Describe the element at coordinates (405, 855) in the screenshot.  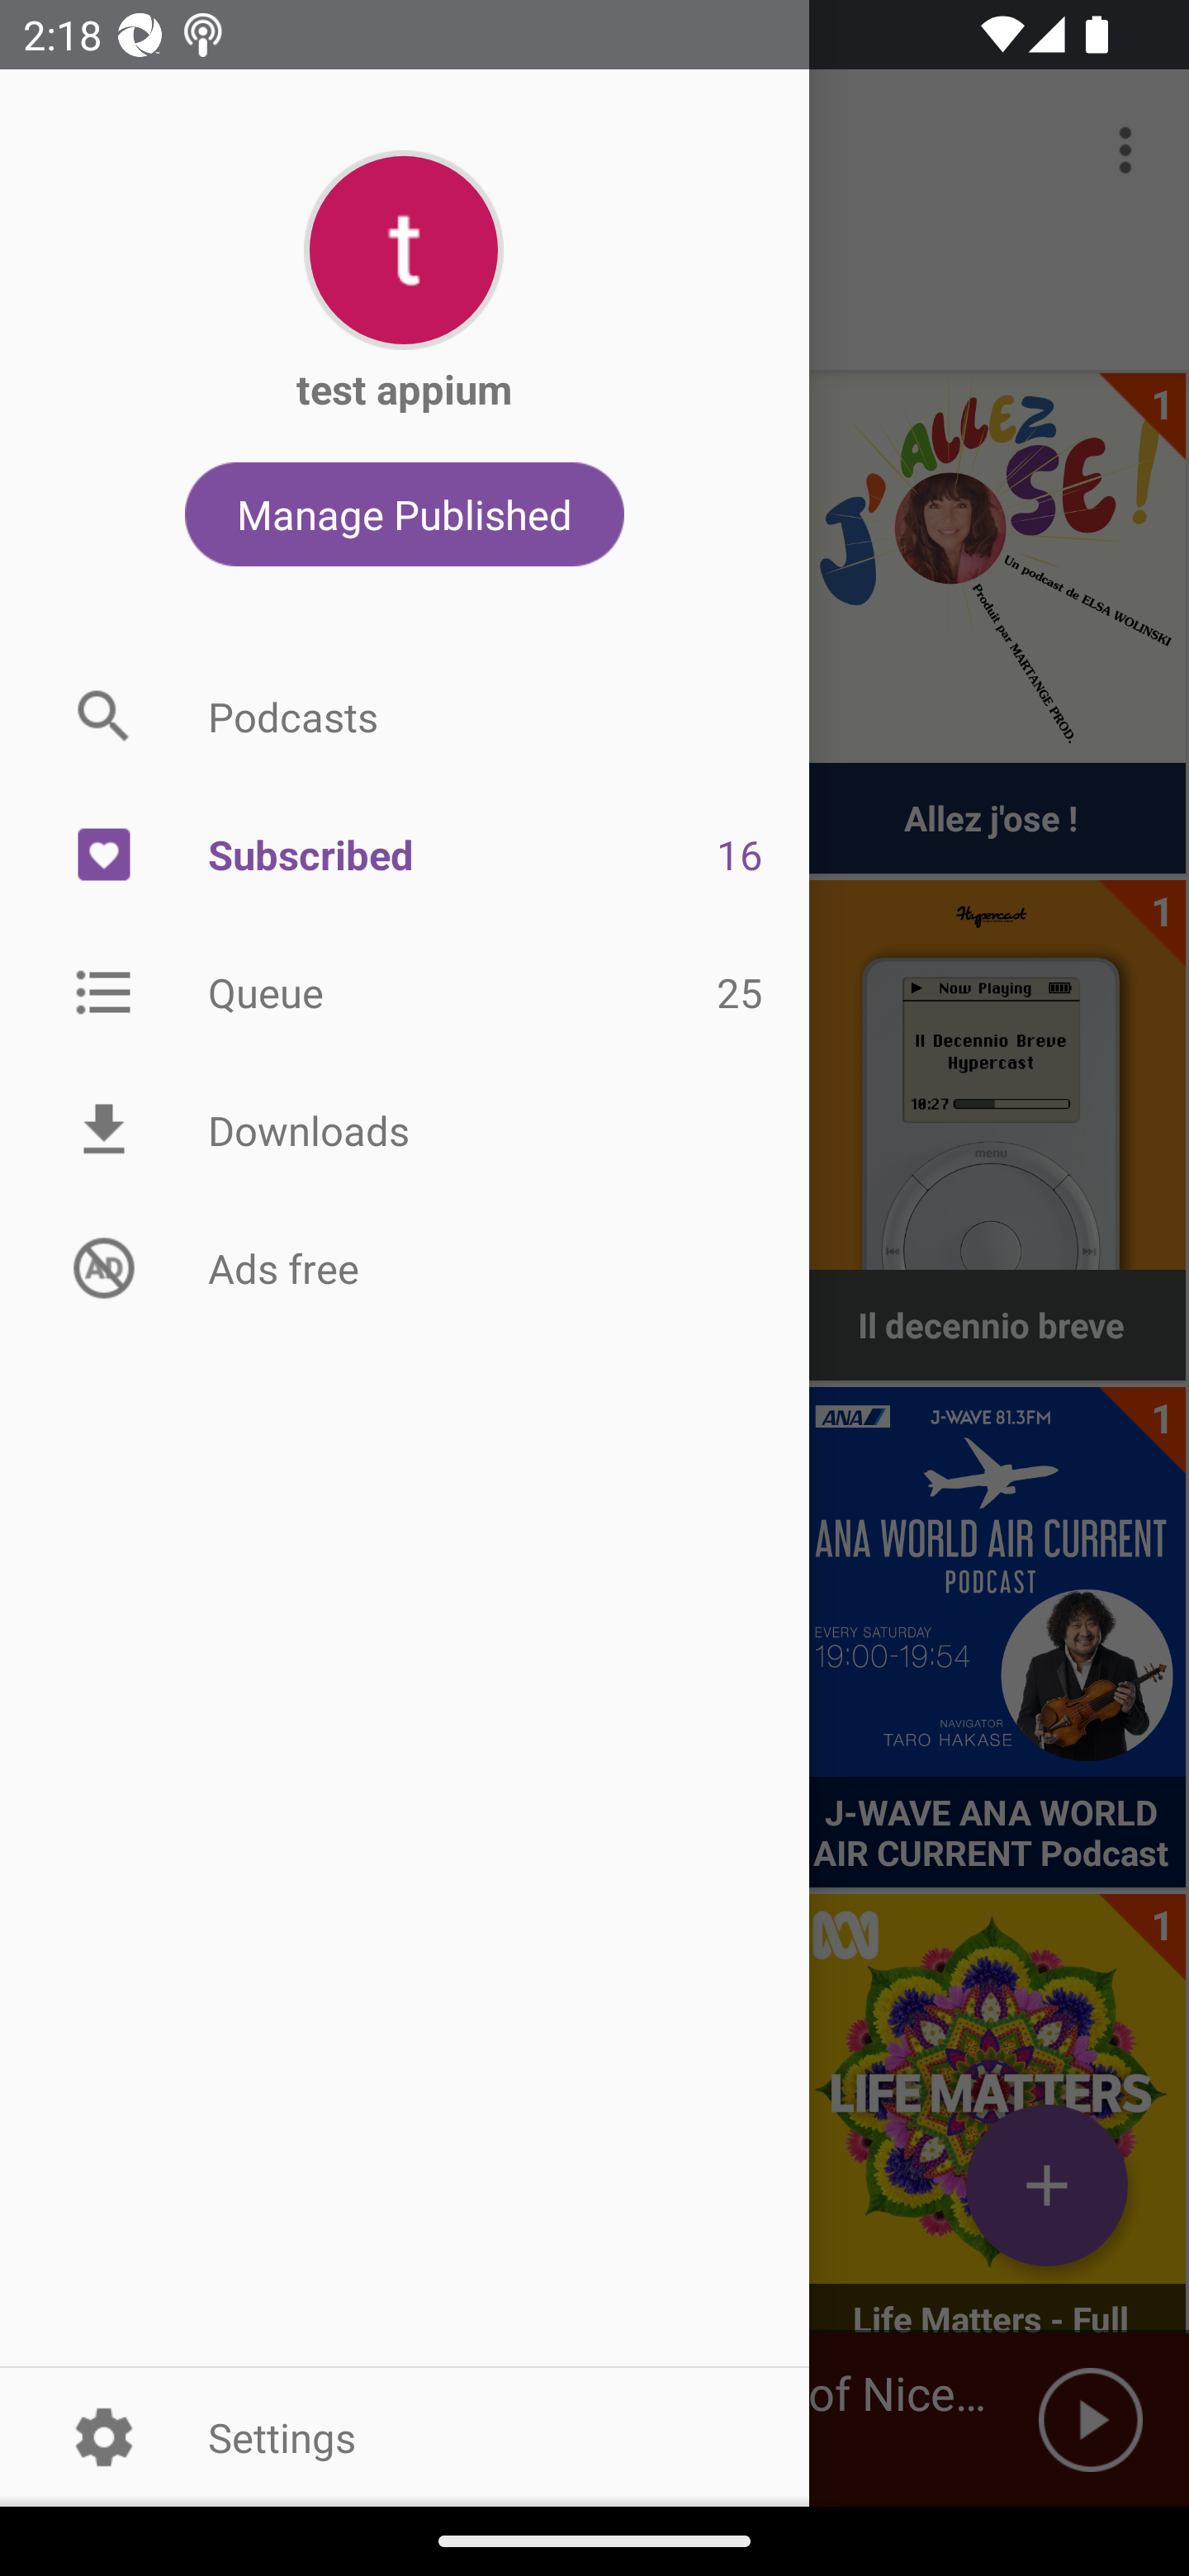
I see `Picture Subscribed 16` at that location.